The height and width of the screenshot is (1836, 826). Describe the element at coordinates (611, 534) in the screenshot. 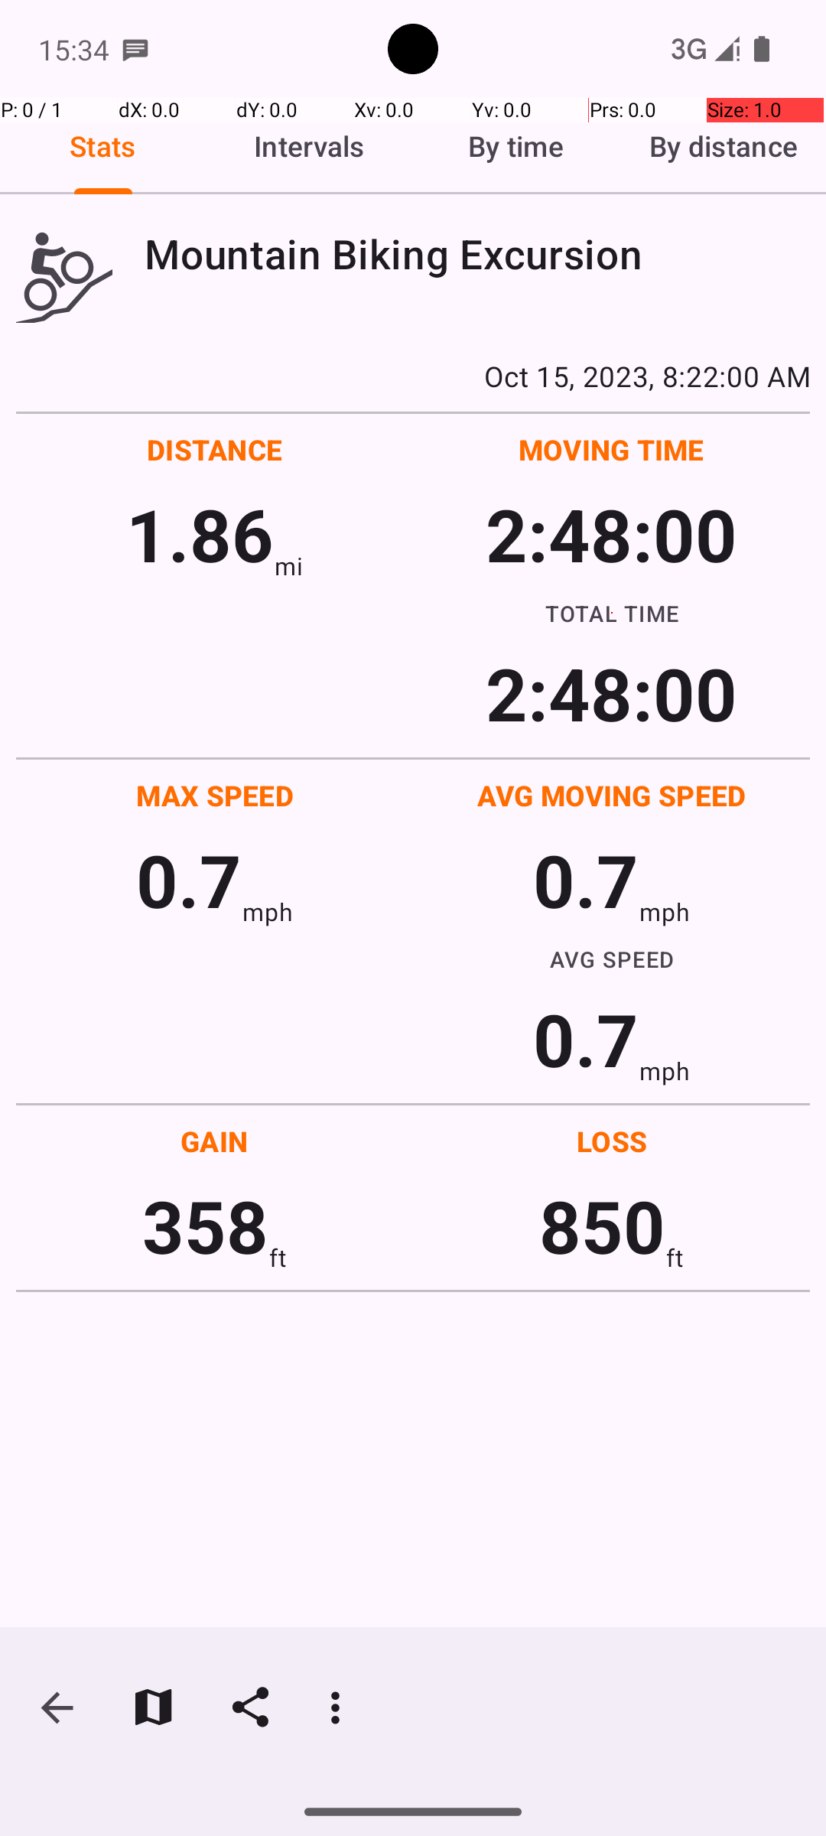

I see `2:48:00` at that location.